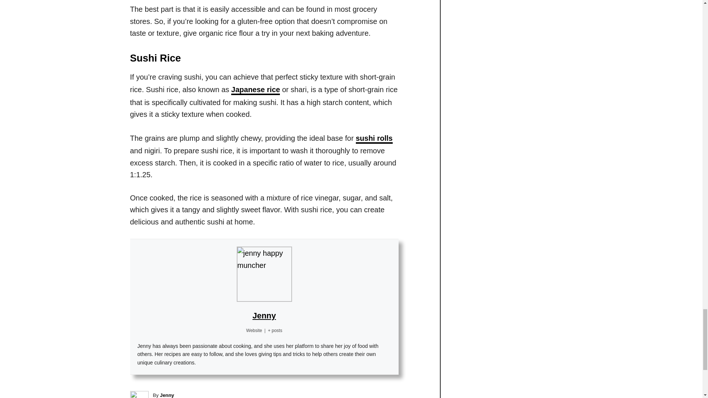 Image resolution: width=708 pixels, height=398 pixels. I want to click on Japanese rice, so click(255, 90).